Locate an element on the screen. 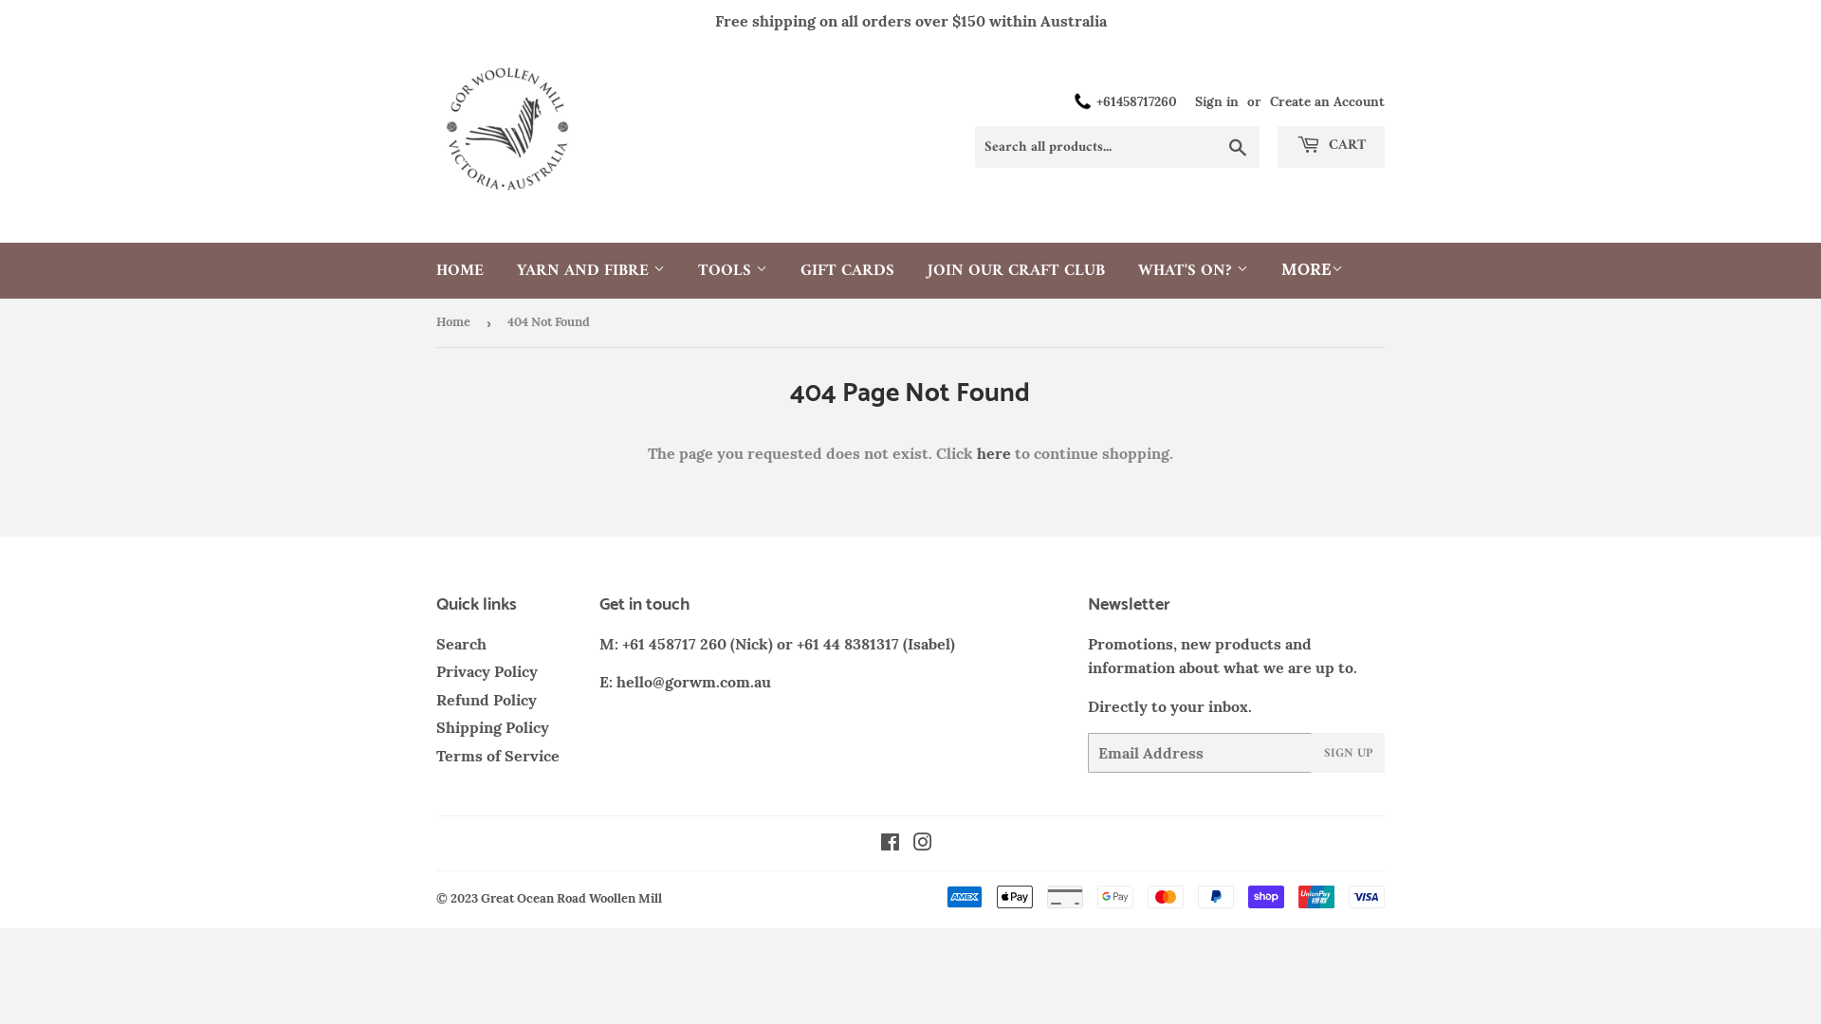  MORE is located at coordinates (1313, 269).